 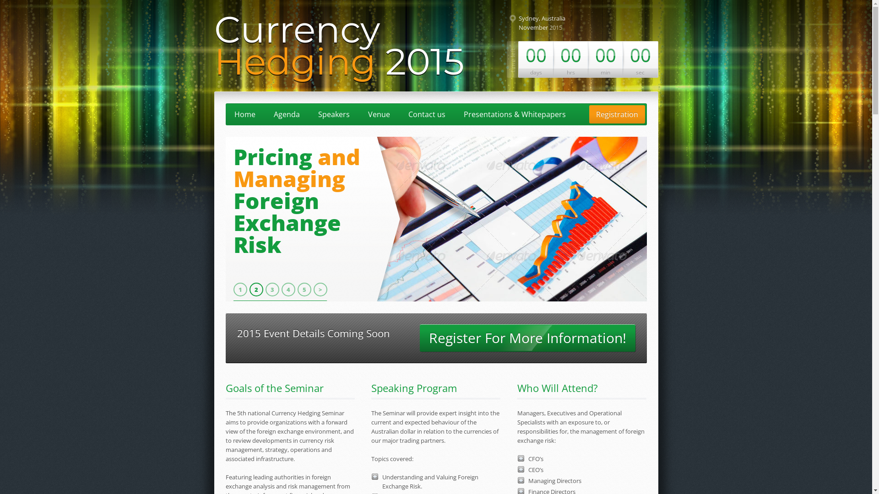 I want to click on Sydney, Australia
November 2015, so click(x=571, y=23).